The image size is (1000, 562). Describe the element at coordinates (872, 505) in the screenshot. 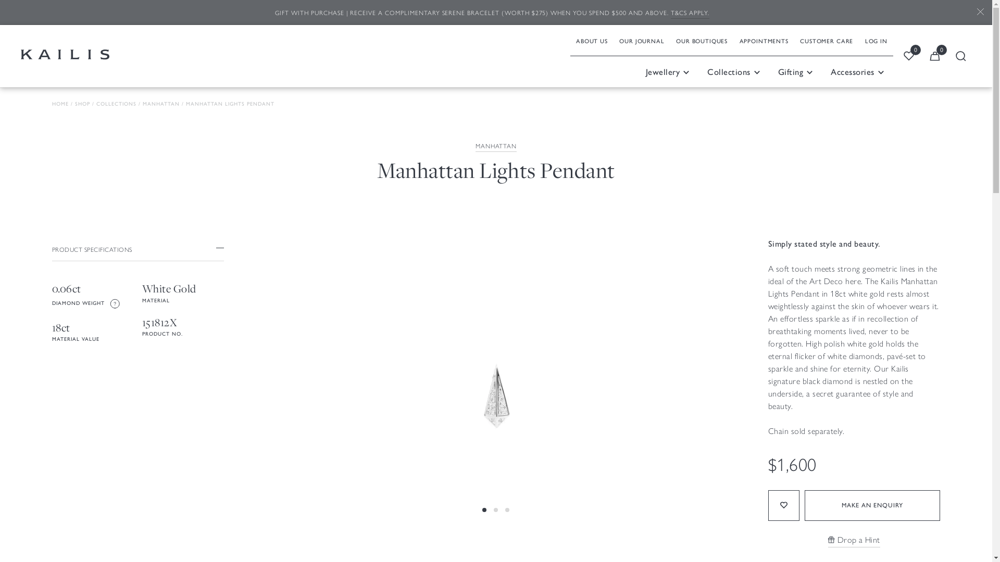

I see `MAKE AN ENQUIRY` at that location.